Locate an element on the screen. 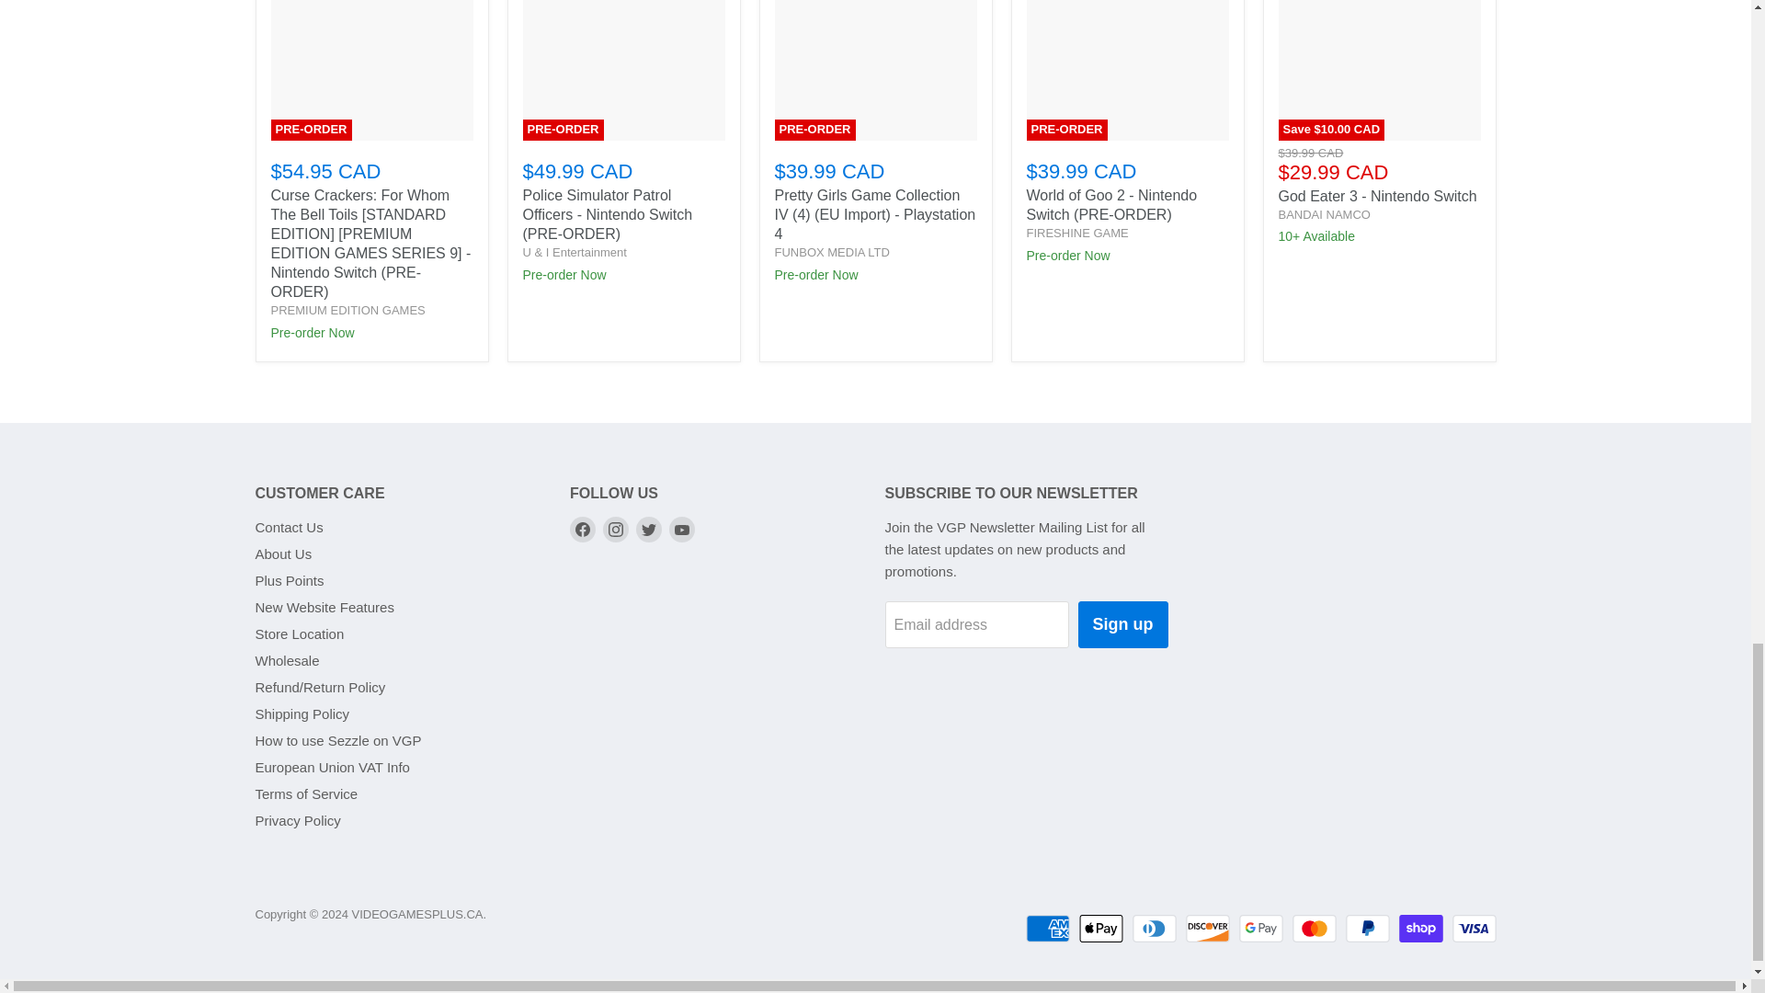 The height and width of the screenshot is (993, 1765). Instagram is located at coordinates (616, 529).